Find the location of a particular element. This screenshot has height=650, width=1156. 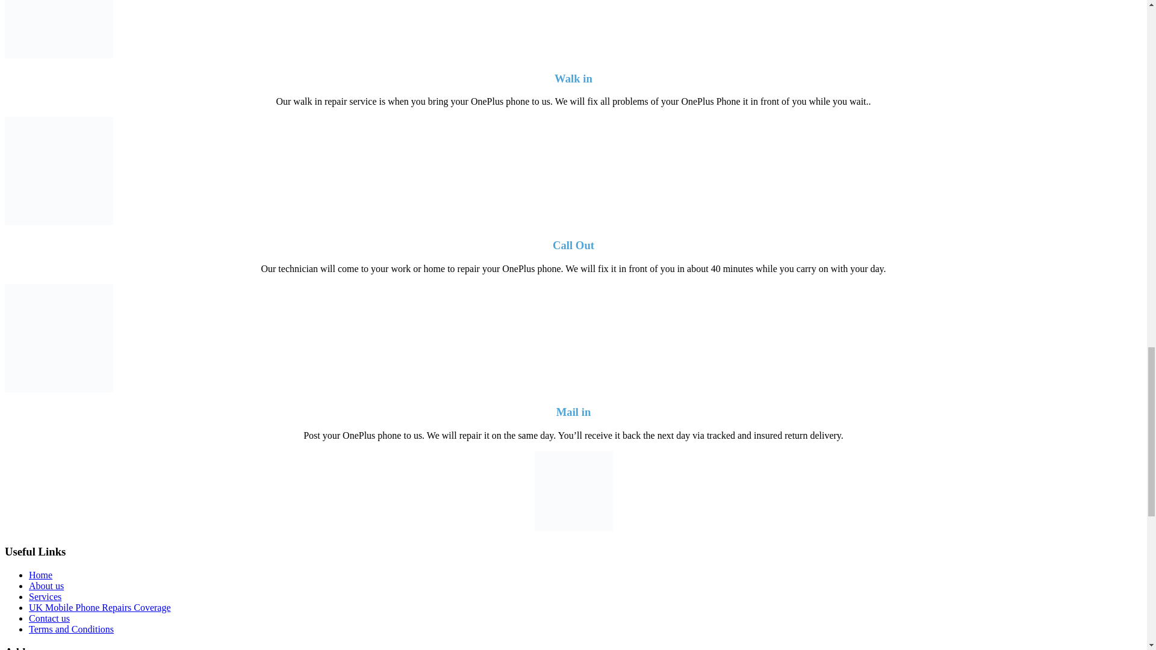

apple-ipad-repair-centre-coventry is located at coordinates (59, 338).